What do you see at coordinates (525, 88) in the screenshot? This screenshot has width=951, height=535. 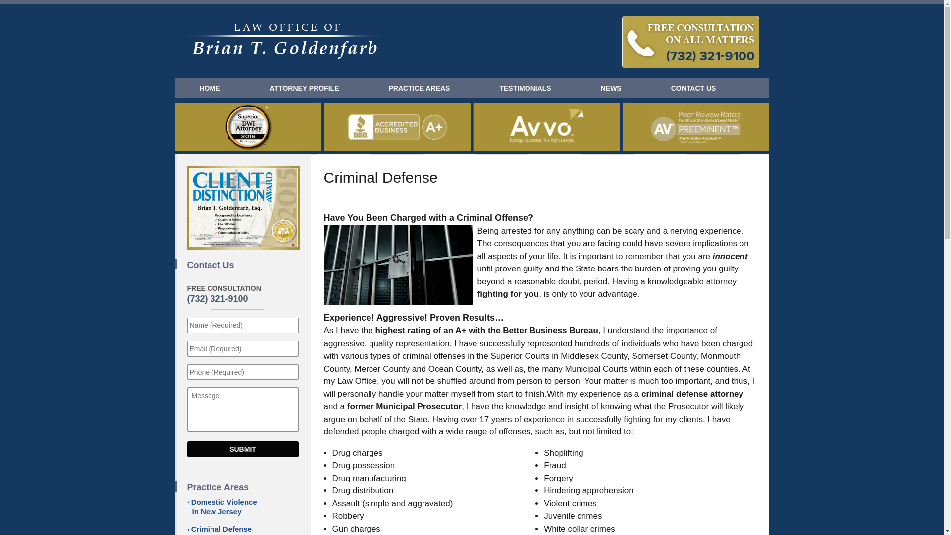 I see `TESTIMONIALS` at bounding box center [525, 88].